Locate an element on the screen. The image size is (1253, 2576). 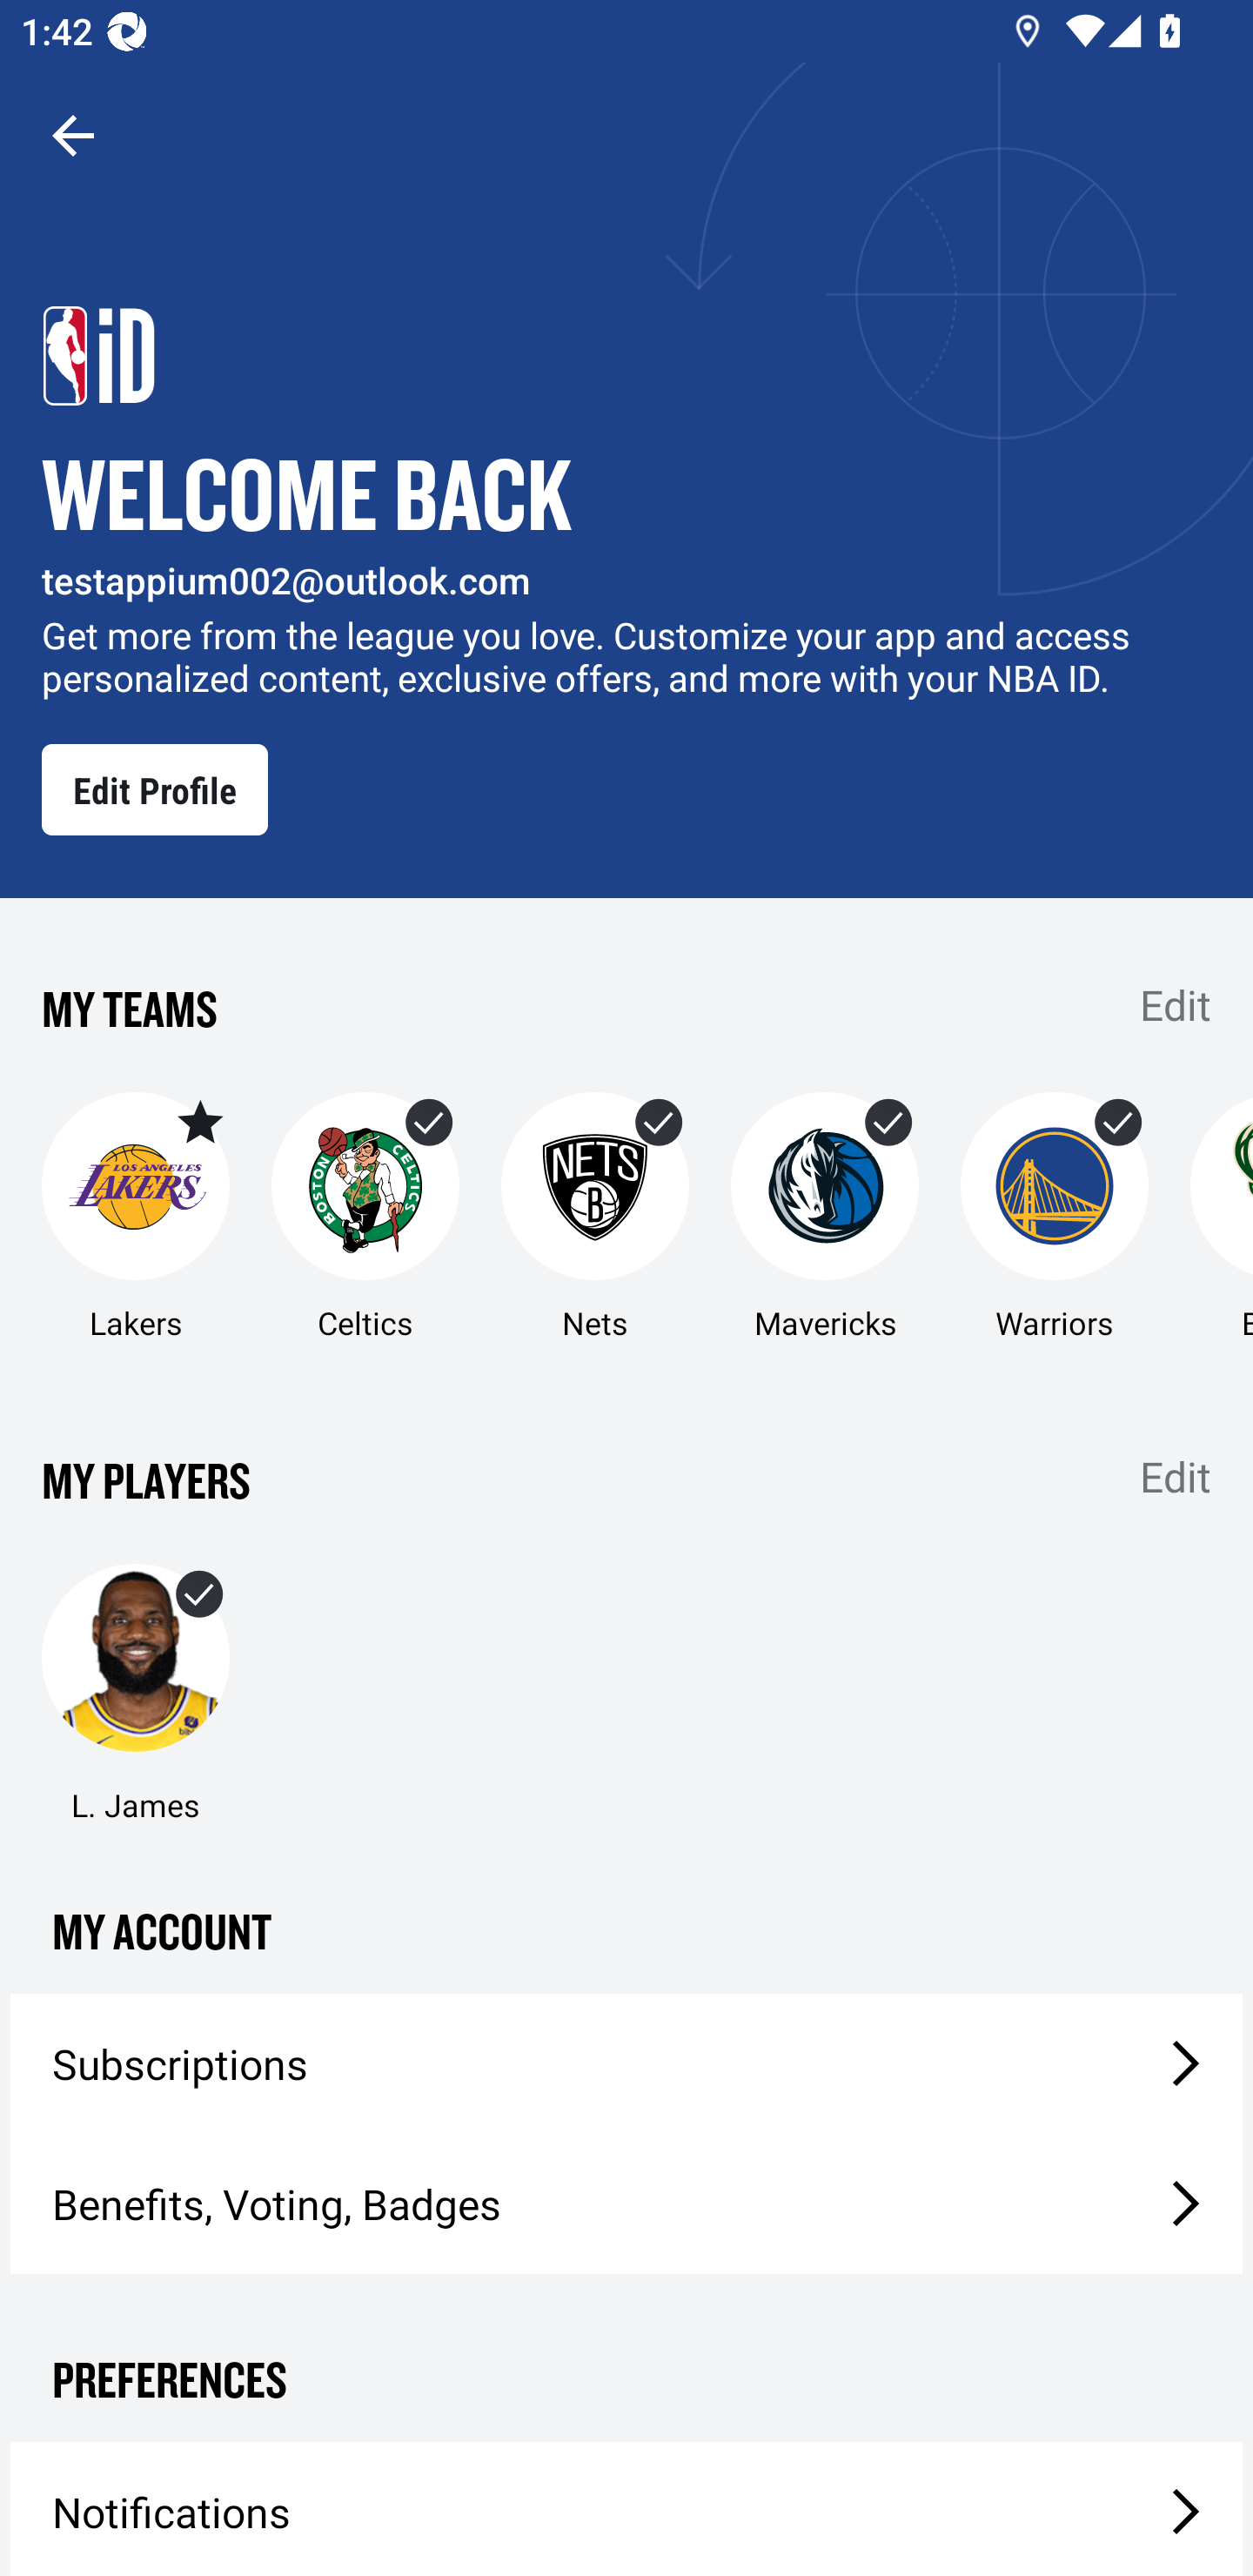
Subscriptions is located at coordinates (626, 2063).